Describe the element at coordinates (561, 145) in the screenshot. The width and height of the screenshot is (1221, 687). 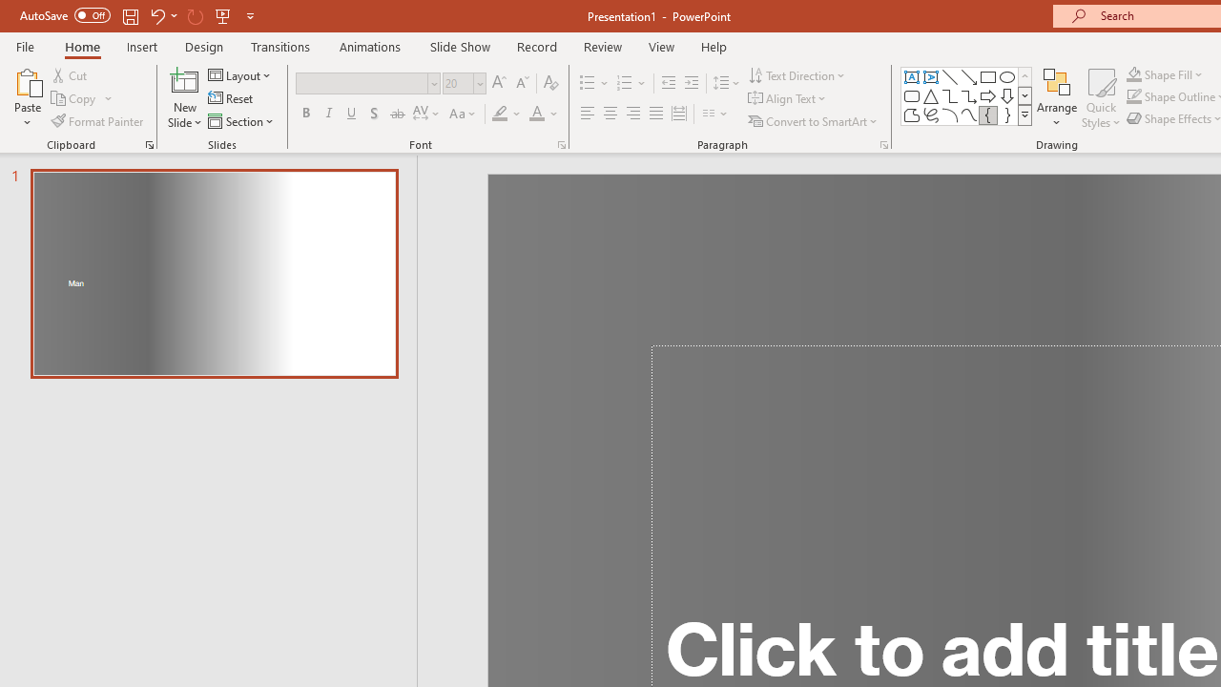
I see `Font...` at that location.